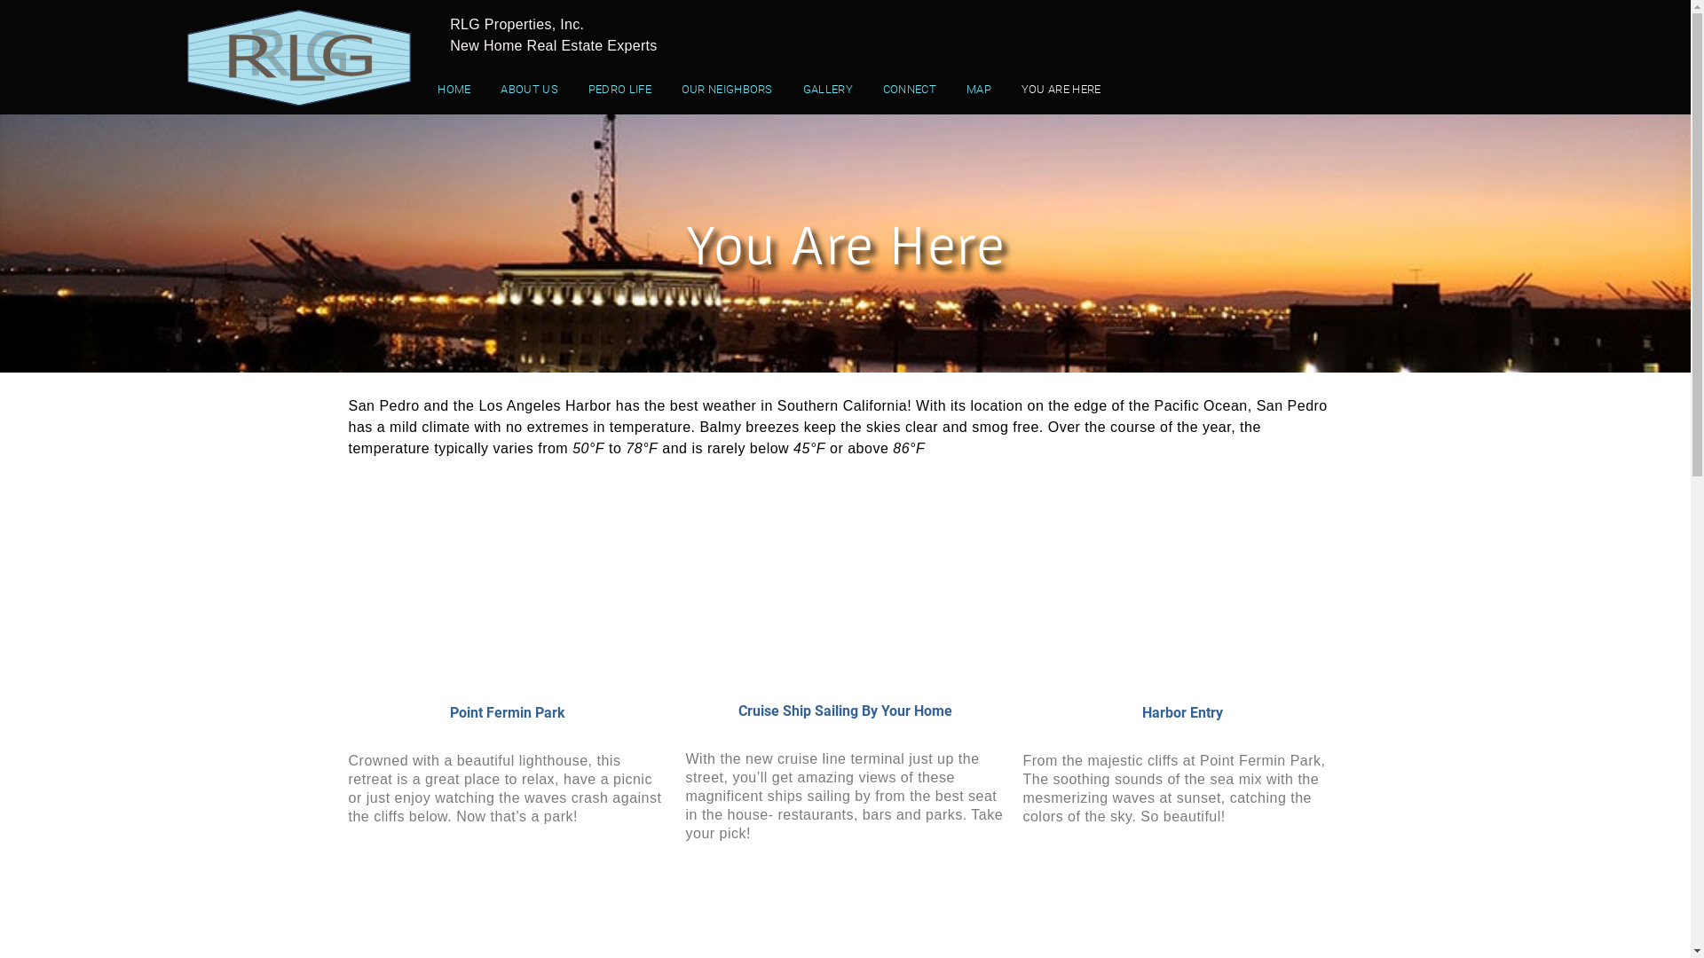 The width and height of the screenshot is (1704, 958). What do you see at coordinates (828, 90) in the screenshot?
I see `GALLERY` at bounding box center [828, 90].